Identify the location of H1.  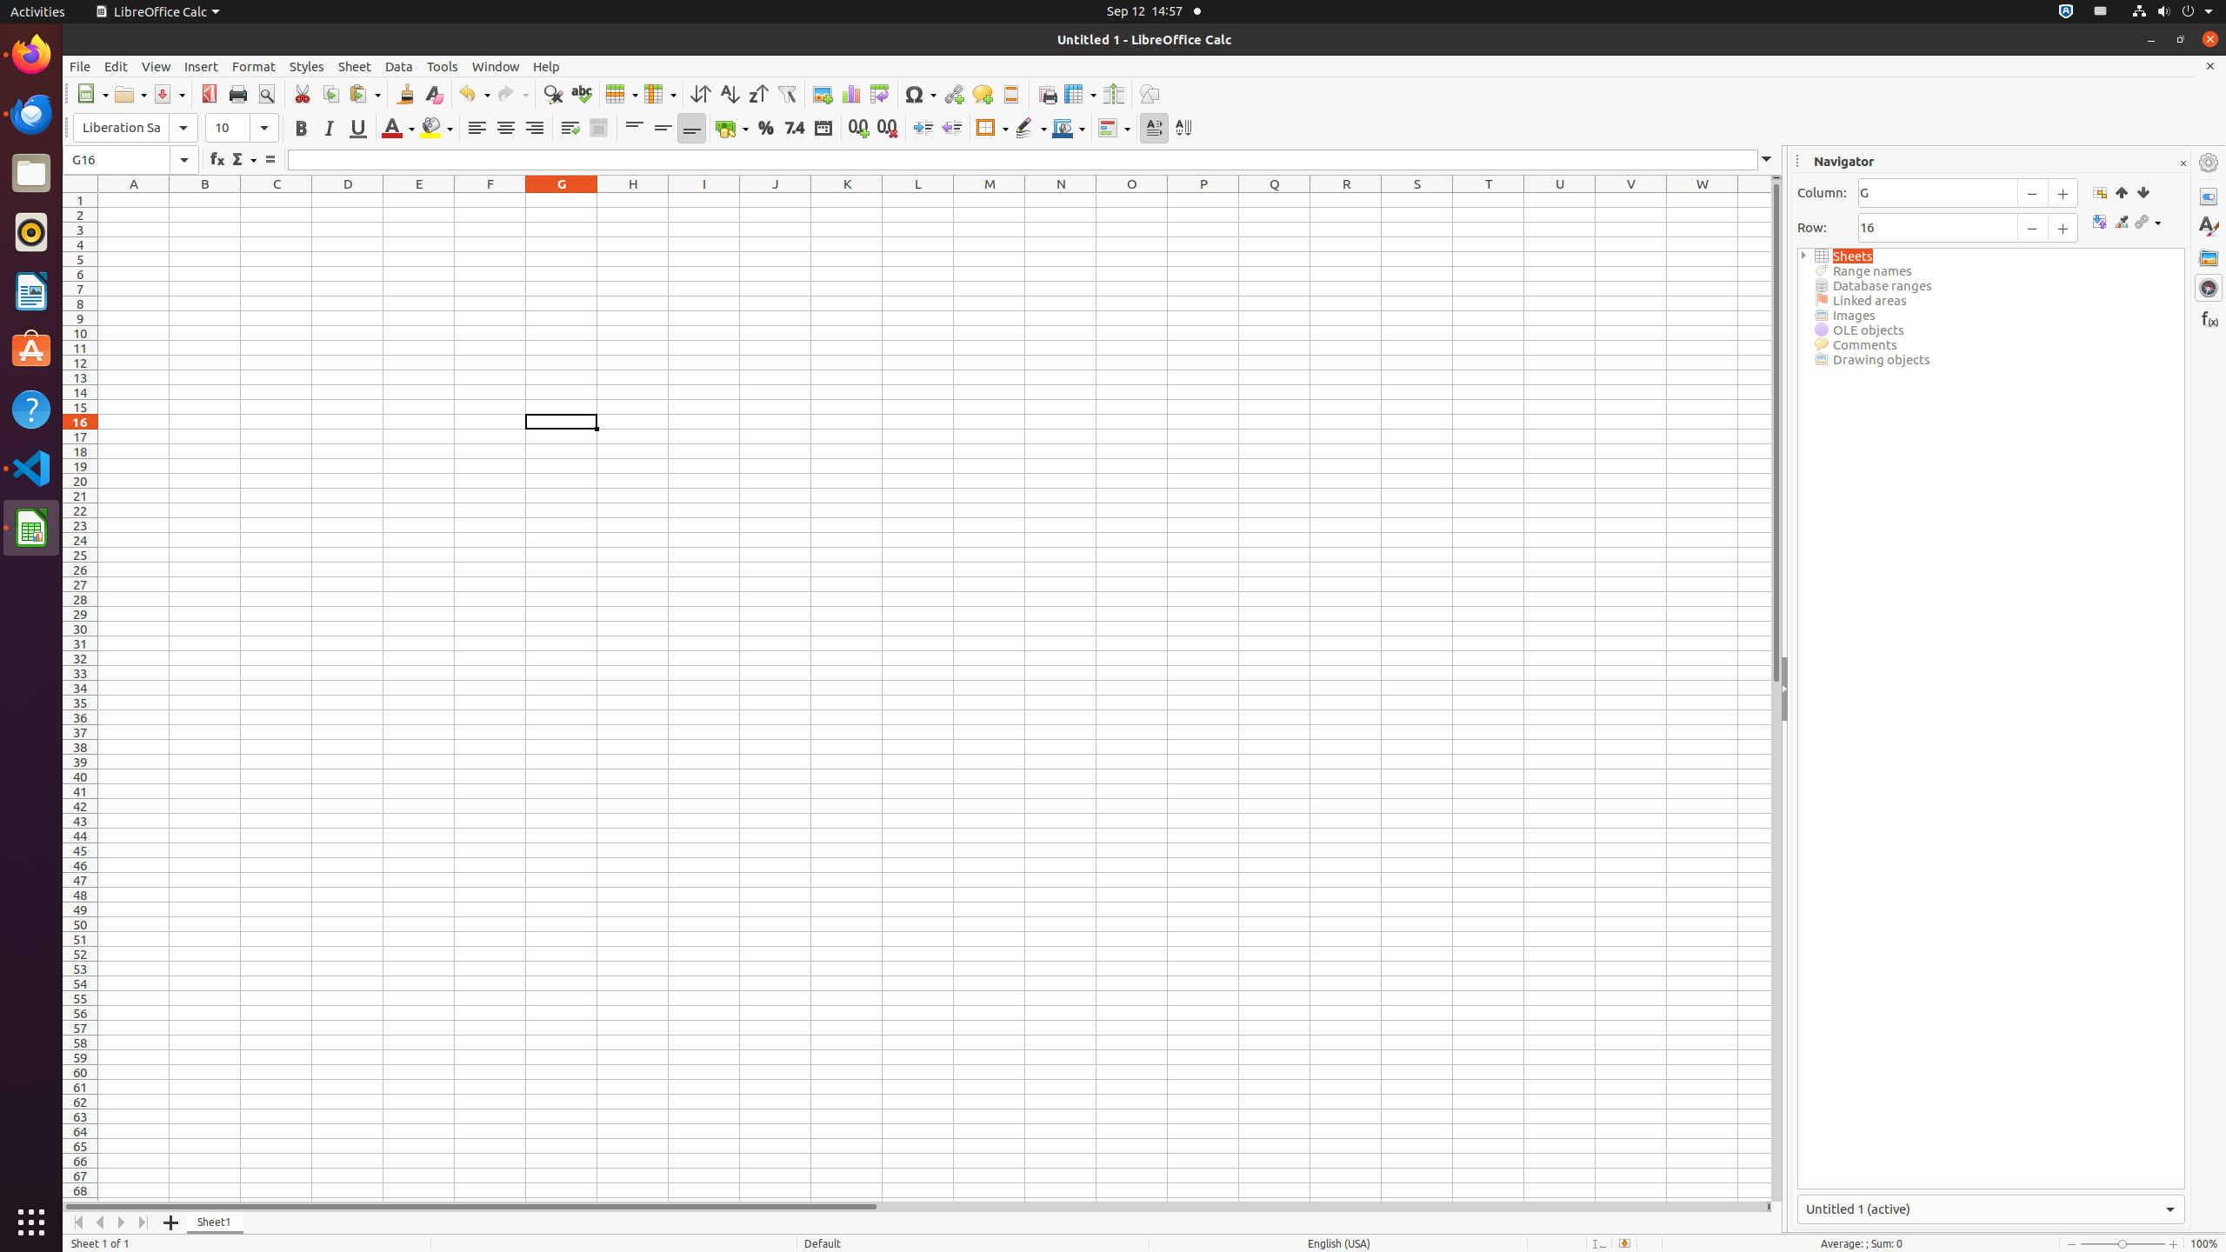
(633, 200).